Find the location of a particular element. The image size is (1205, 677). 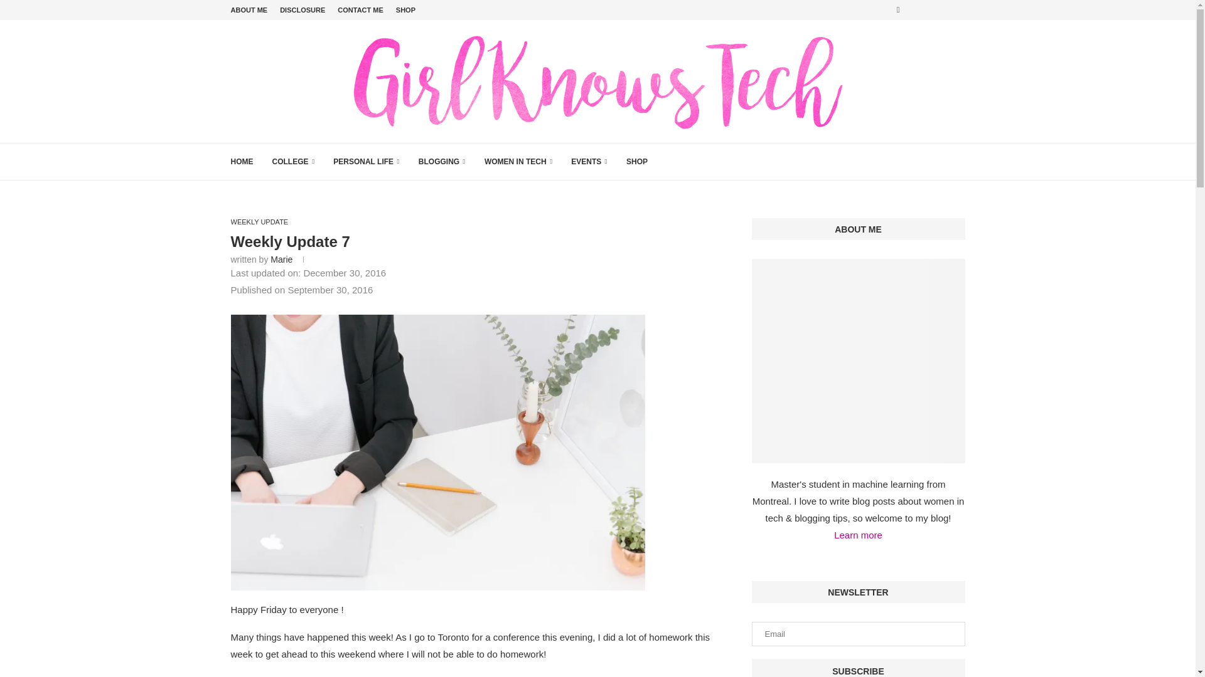

COLLEGE is located at coordinates (293, 162).